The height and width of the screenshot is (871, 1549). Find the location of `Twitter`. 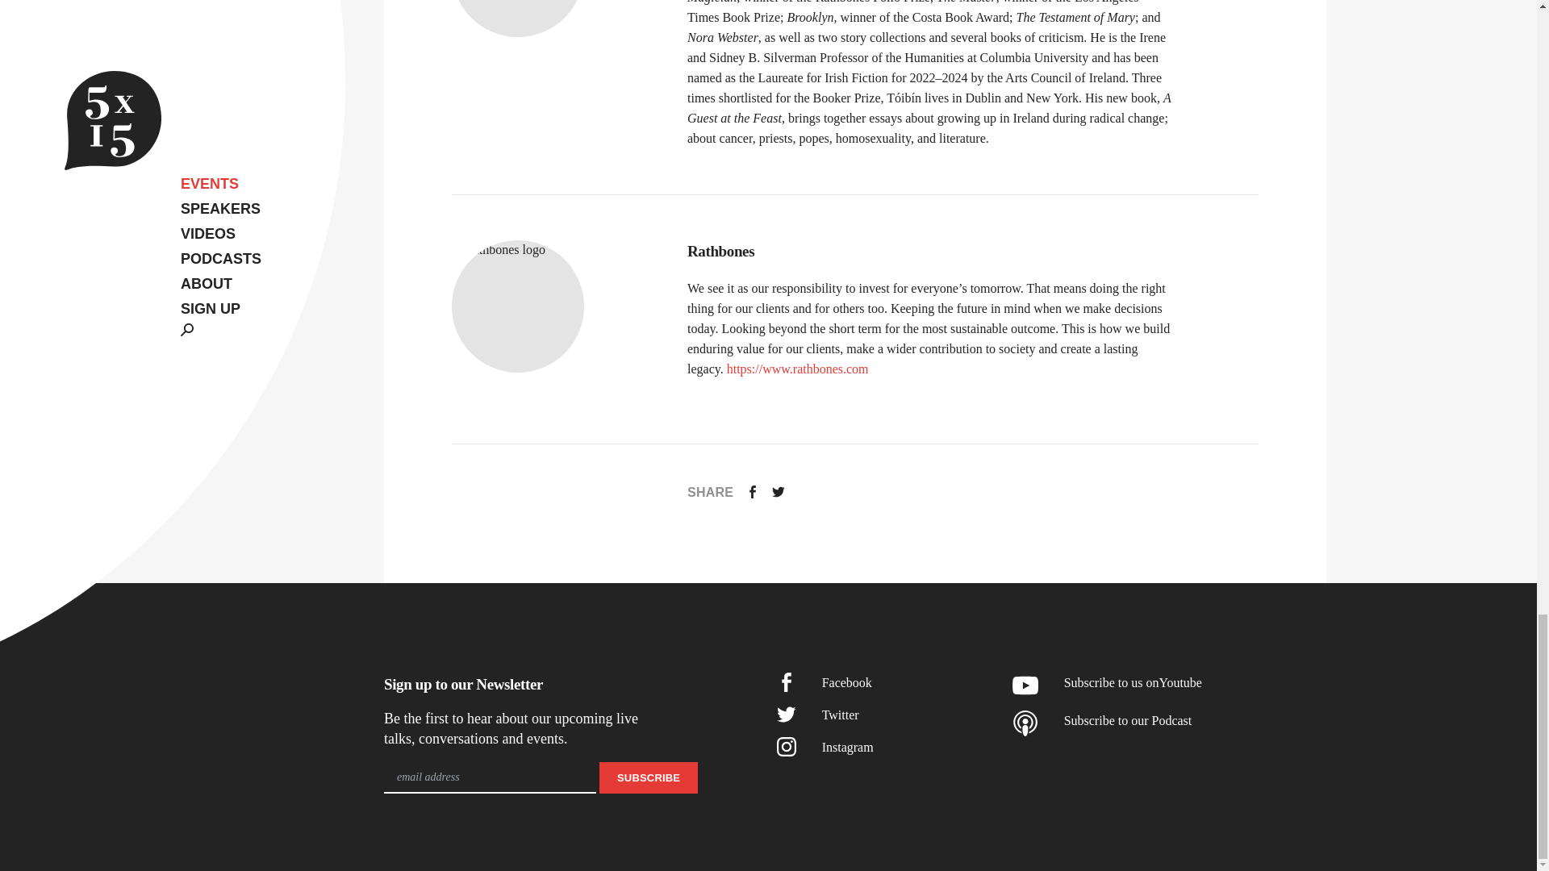

Twitter is located at coordinates (855, 715).